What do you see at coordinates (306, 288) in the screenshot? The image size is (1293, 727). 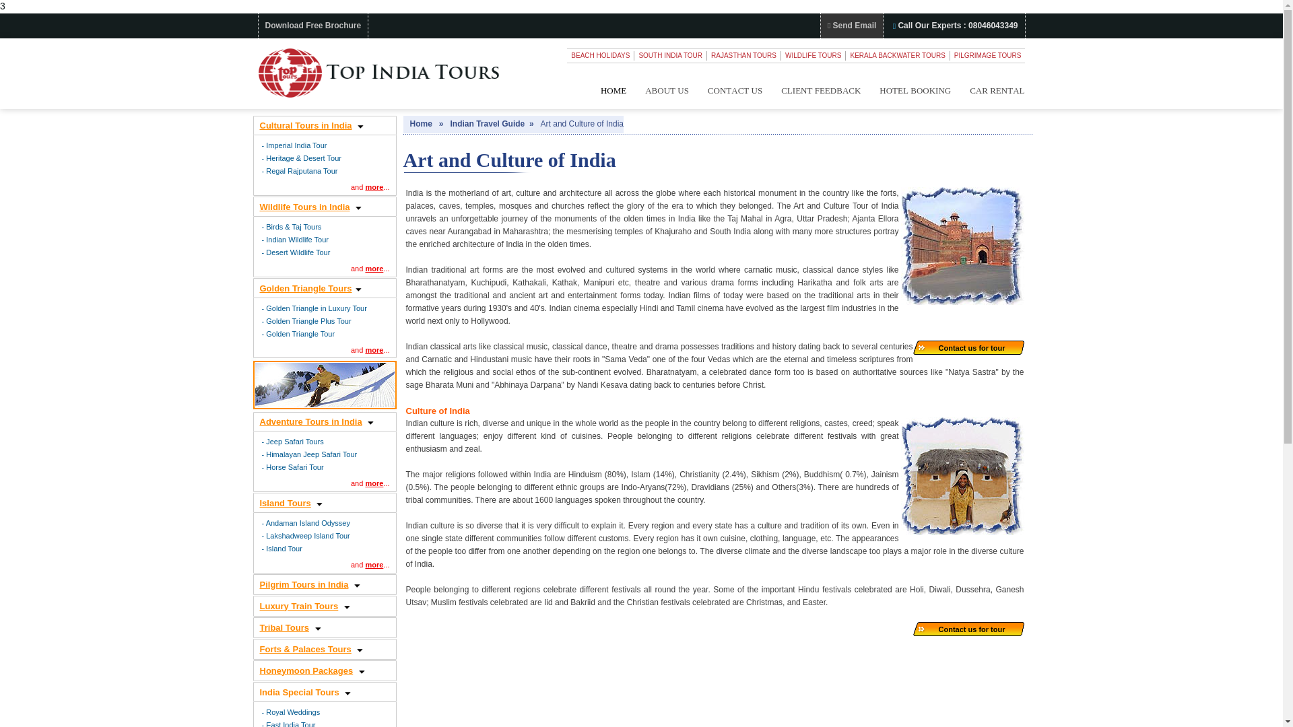 I see `Golden Triangle Tours` at bounding box center [306, 288].